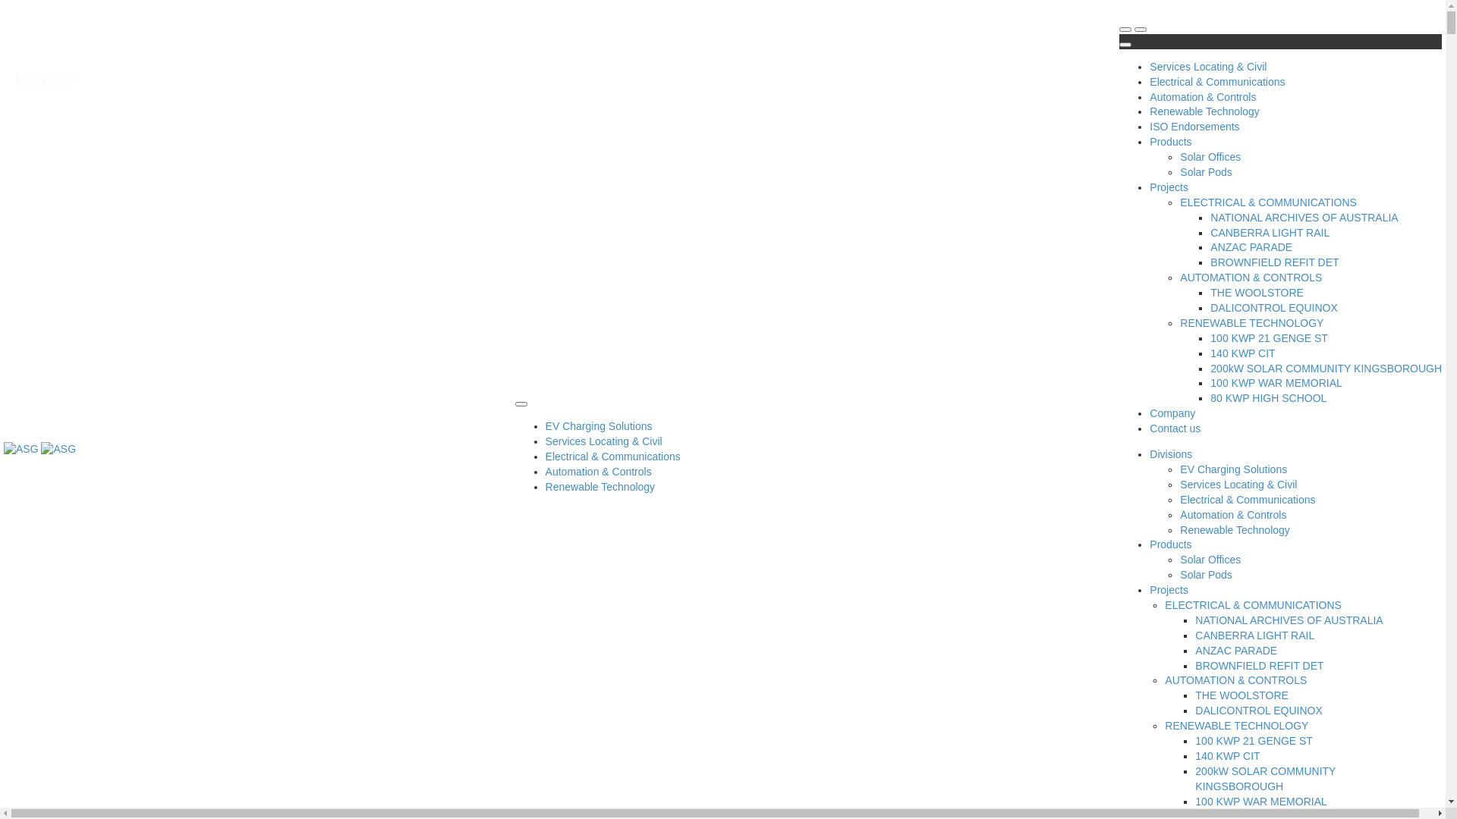 The image size is (1457, 819). Describe the element at coordinates (1235, 529) in the screenshot. I see `Renewable Technology` at that location.